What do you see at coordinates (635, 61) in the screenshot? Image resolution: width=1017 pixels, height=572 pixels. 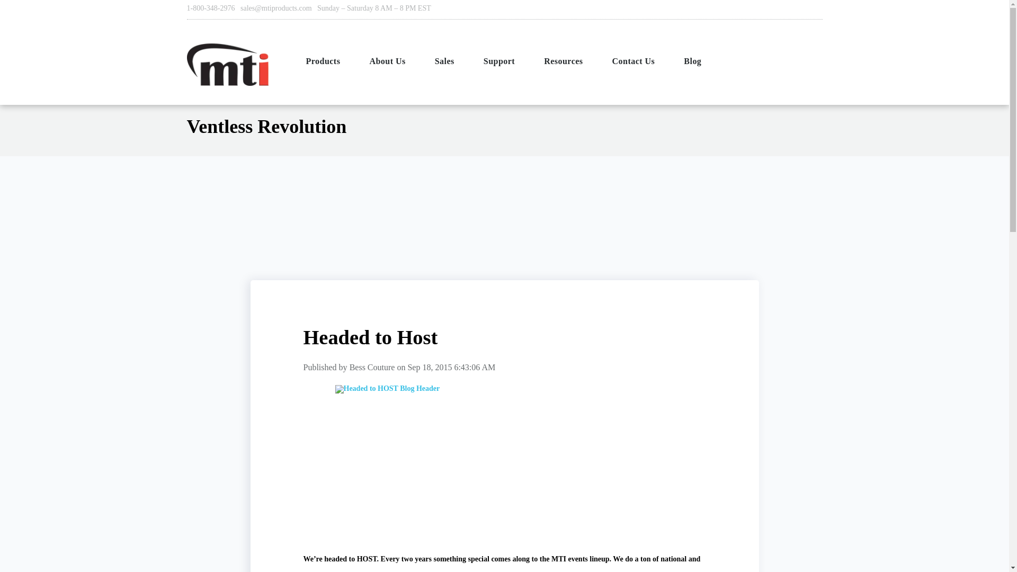 I see `Contact Us` at bounding box center [635, 61].